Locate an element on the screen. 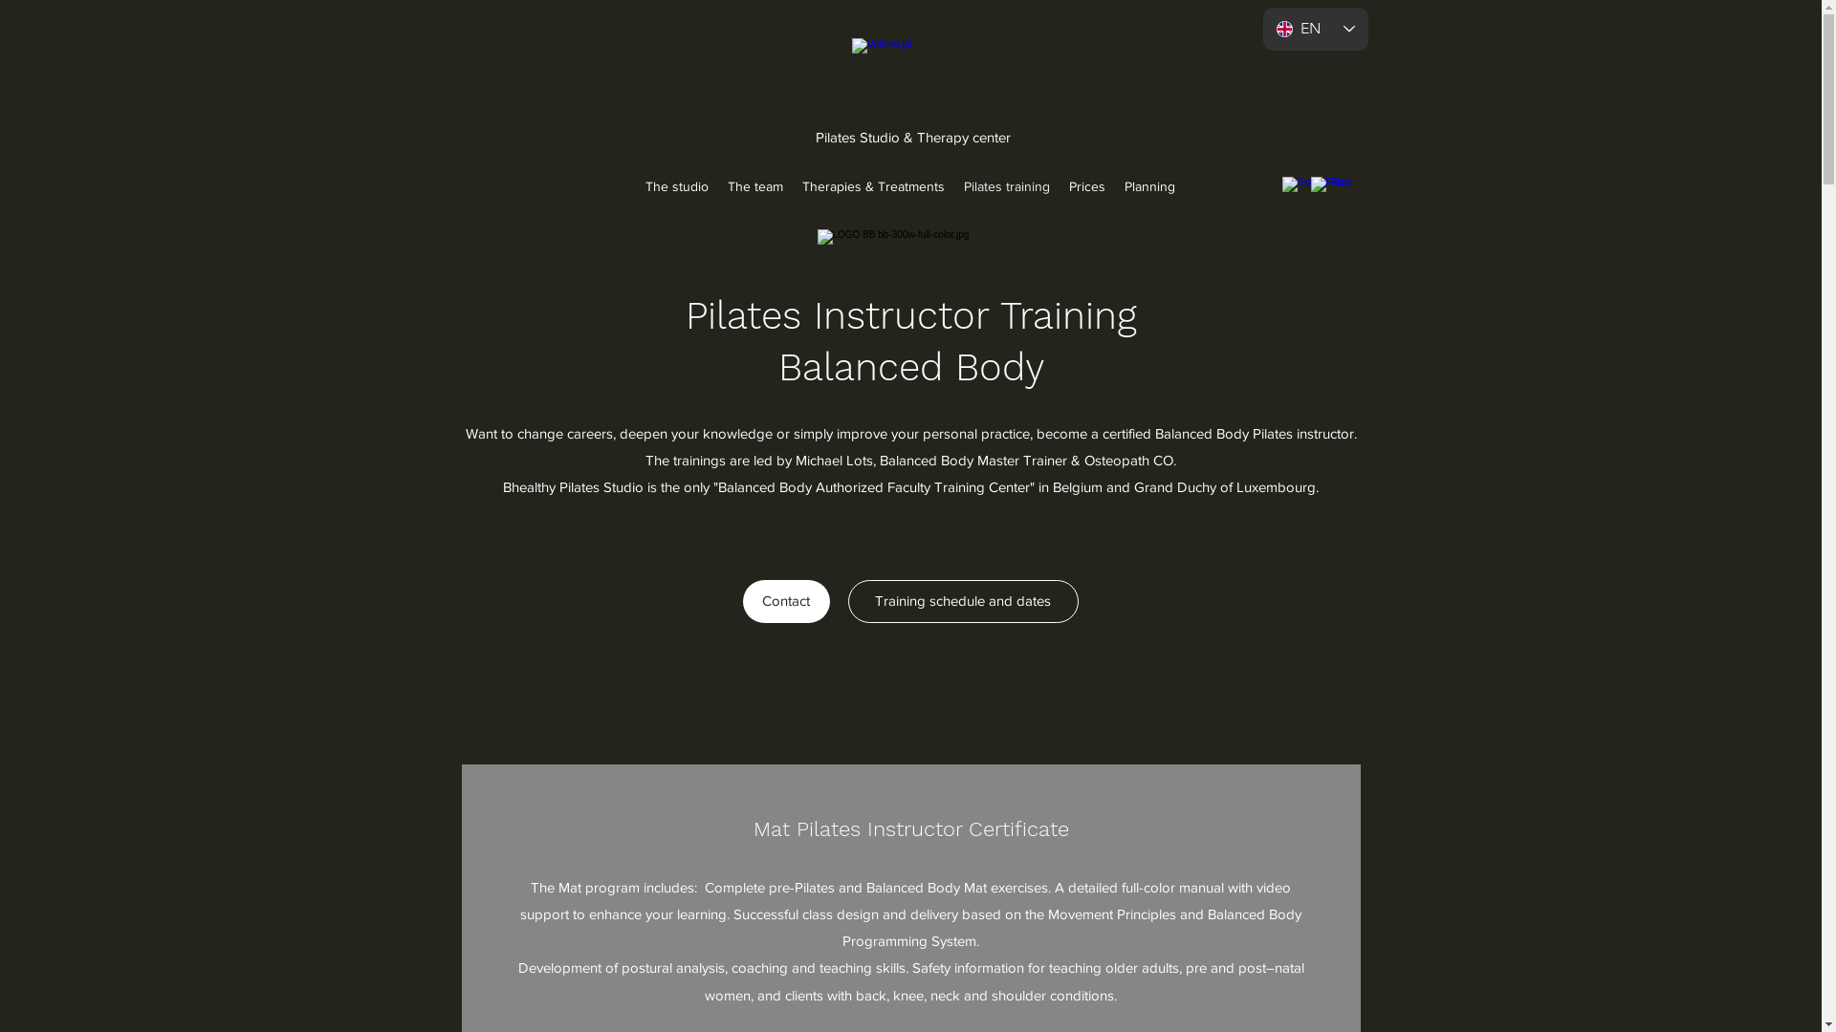 The width and height of the screenshot is (1836, 1032). Planning is located at coordinates (1149, 186).